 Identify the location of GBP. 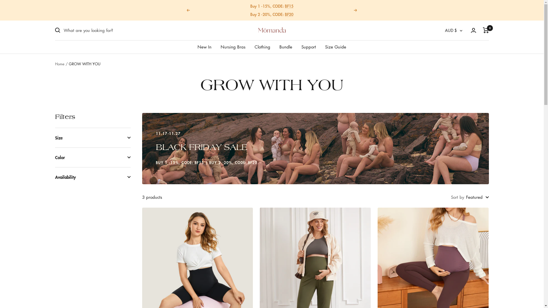
(452, 69).